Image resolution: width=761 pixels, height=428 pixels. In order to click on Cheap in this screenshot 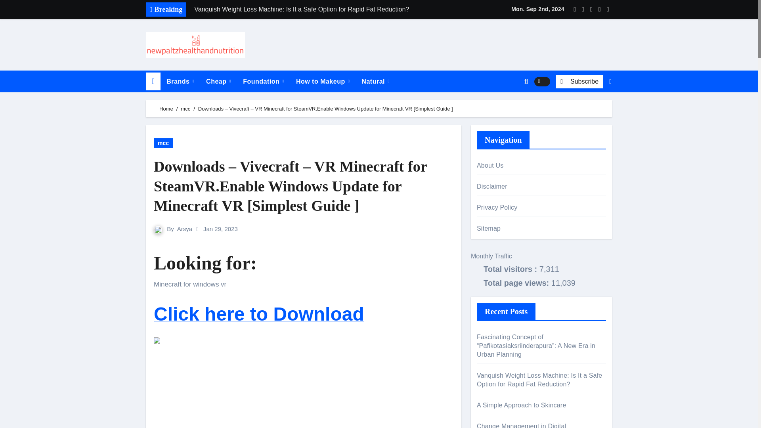, I will do `click(218, 82)`.